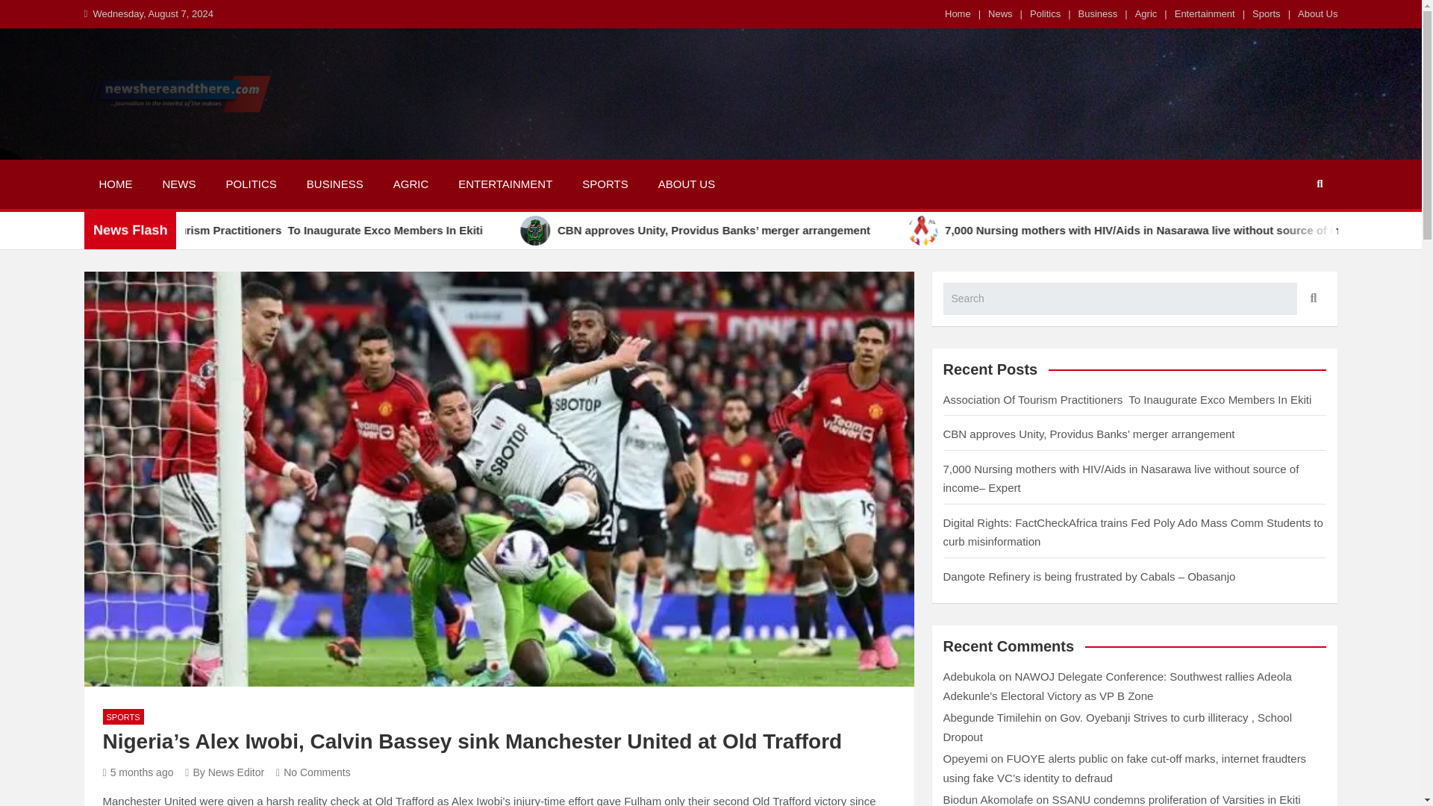 Image resolution: width=1433 pixels, height=806 pixels. What do you see at coordinates (1098, 13) in the screenshot?
I see `Business` at bounding box center [1098, 13].